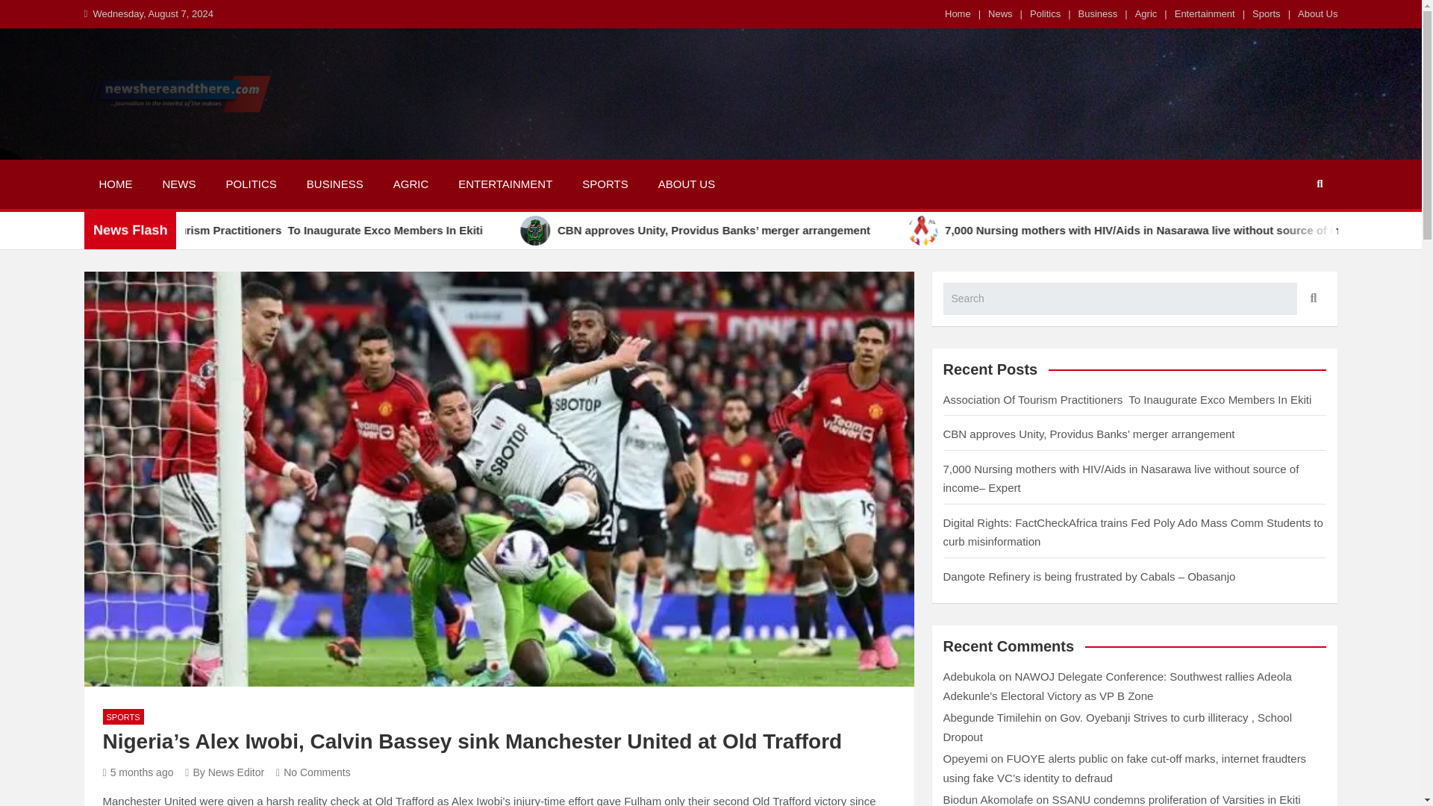 Image resolution: width=1433 pixels, height=806 pixels. What do you see at coordinates (1098, 13) in the screenshot?
I see `Business` at bounding box center [1098, 13].